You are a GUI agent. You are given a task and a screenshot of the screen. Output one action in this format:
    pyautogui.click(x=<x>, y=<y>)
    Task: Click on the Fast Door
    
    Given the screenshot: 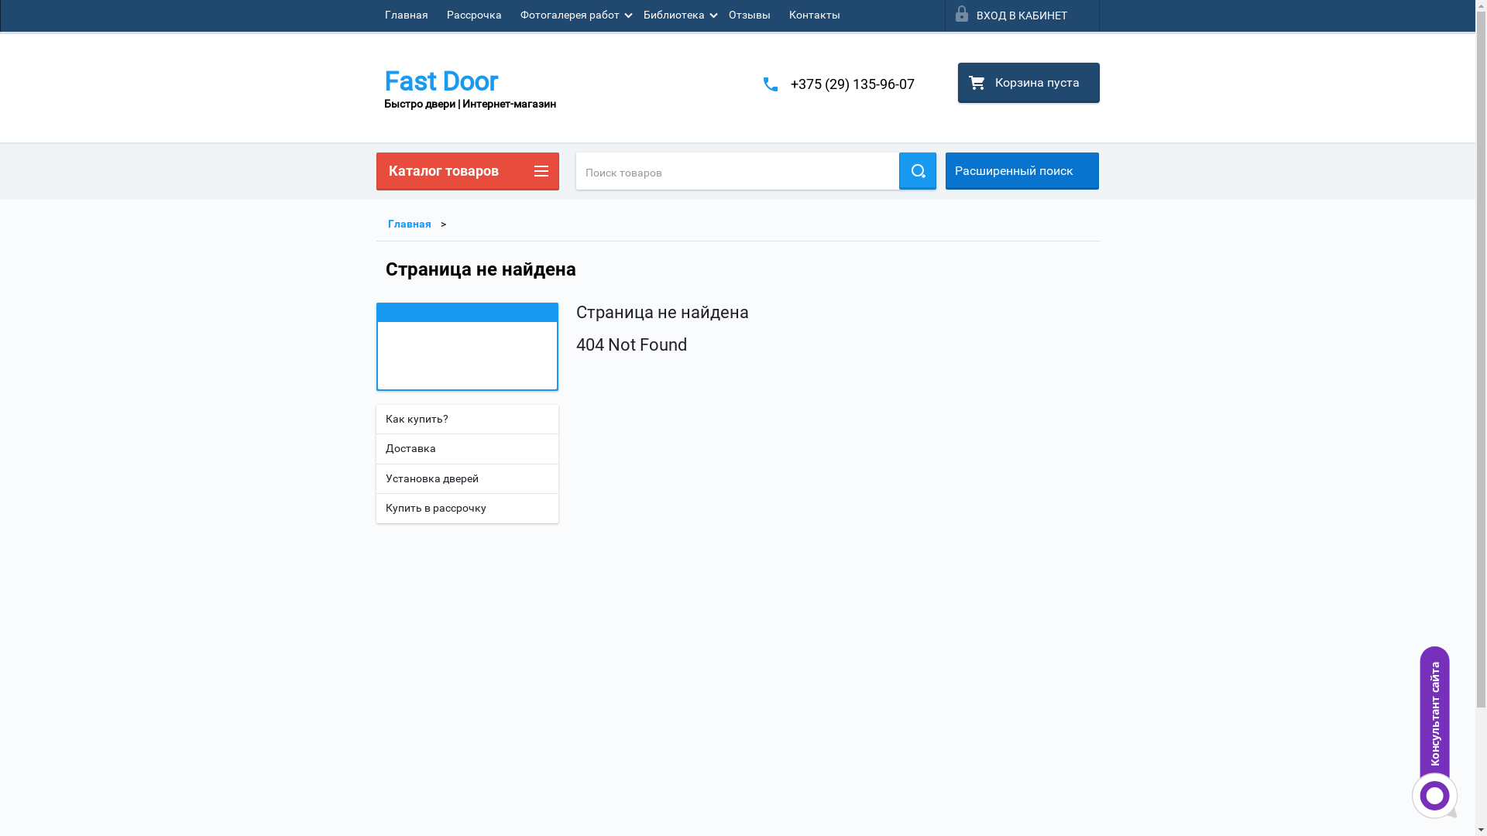 What is the action you would take?
    pyautogui.click(x=470, y=82)
    